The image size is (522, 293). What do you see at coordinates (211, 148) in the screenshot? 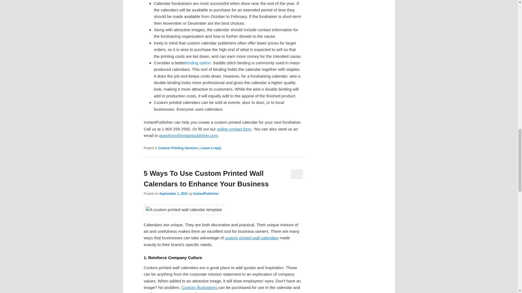
I see `Leave a reply` at bounding box center [211, 148].